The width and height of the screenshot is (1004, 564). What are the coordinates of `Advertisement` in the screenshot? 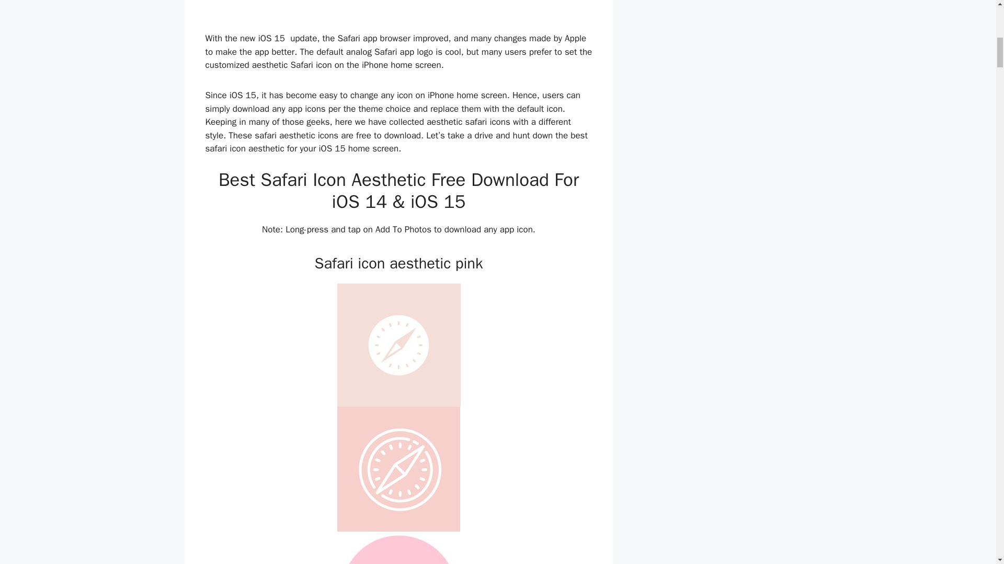 It's located at (398, 13).